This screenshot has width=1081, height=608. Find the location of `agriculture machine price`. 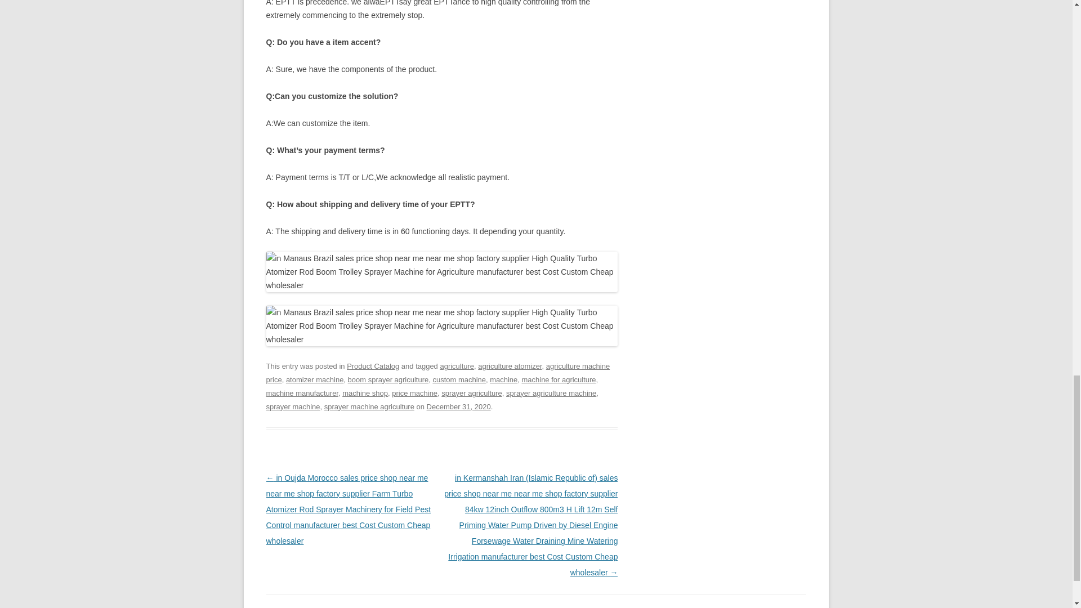

agriculture machine price is located at coordinates (437, 373).